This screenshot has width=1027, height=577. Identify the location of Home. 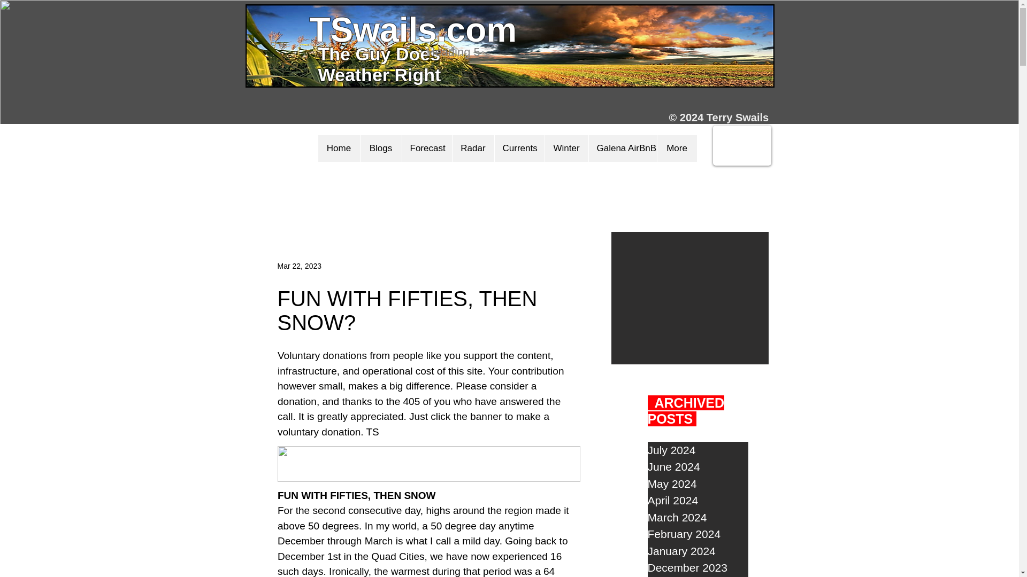
(338, 149).